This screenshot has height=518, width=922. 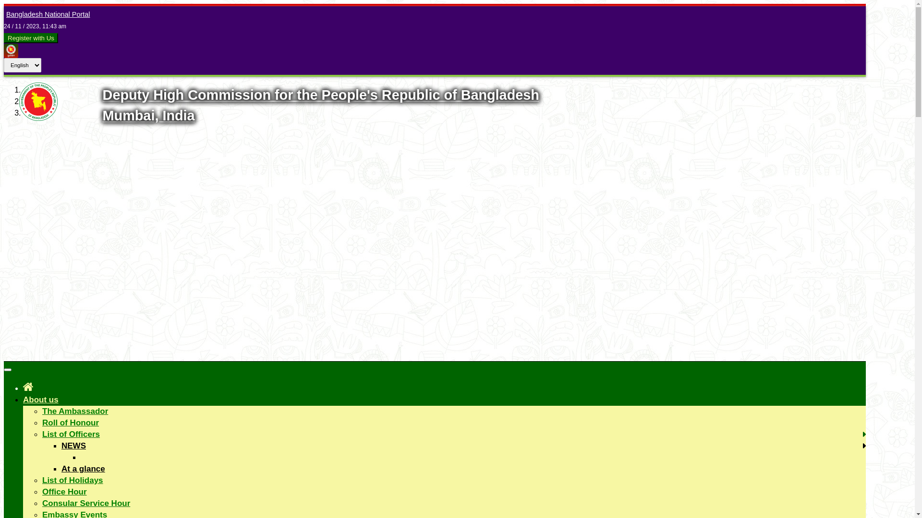 What do you see at coordinates (64, 492) in the screenshot?
I see `Office Hour` at bounding box center [64, 492].